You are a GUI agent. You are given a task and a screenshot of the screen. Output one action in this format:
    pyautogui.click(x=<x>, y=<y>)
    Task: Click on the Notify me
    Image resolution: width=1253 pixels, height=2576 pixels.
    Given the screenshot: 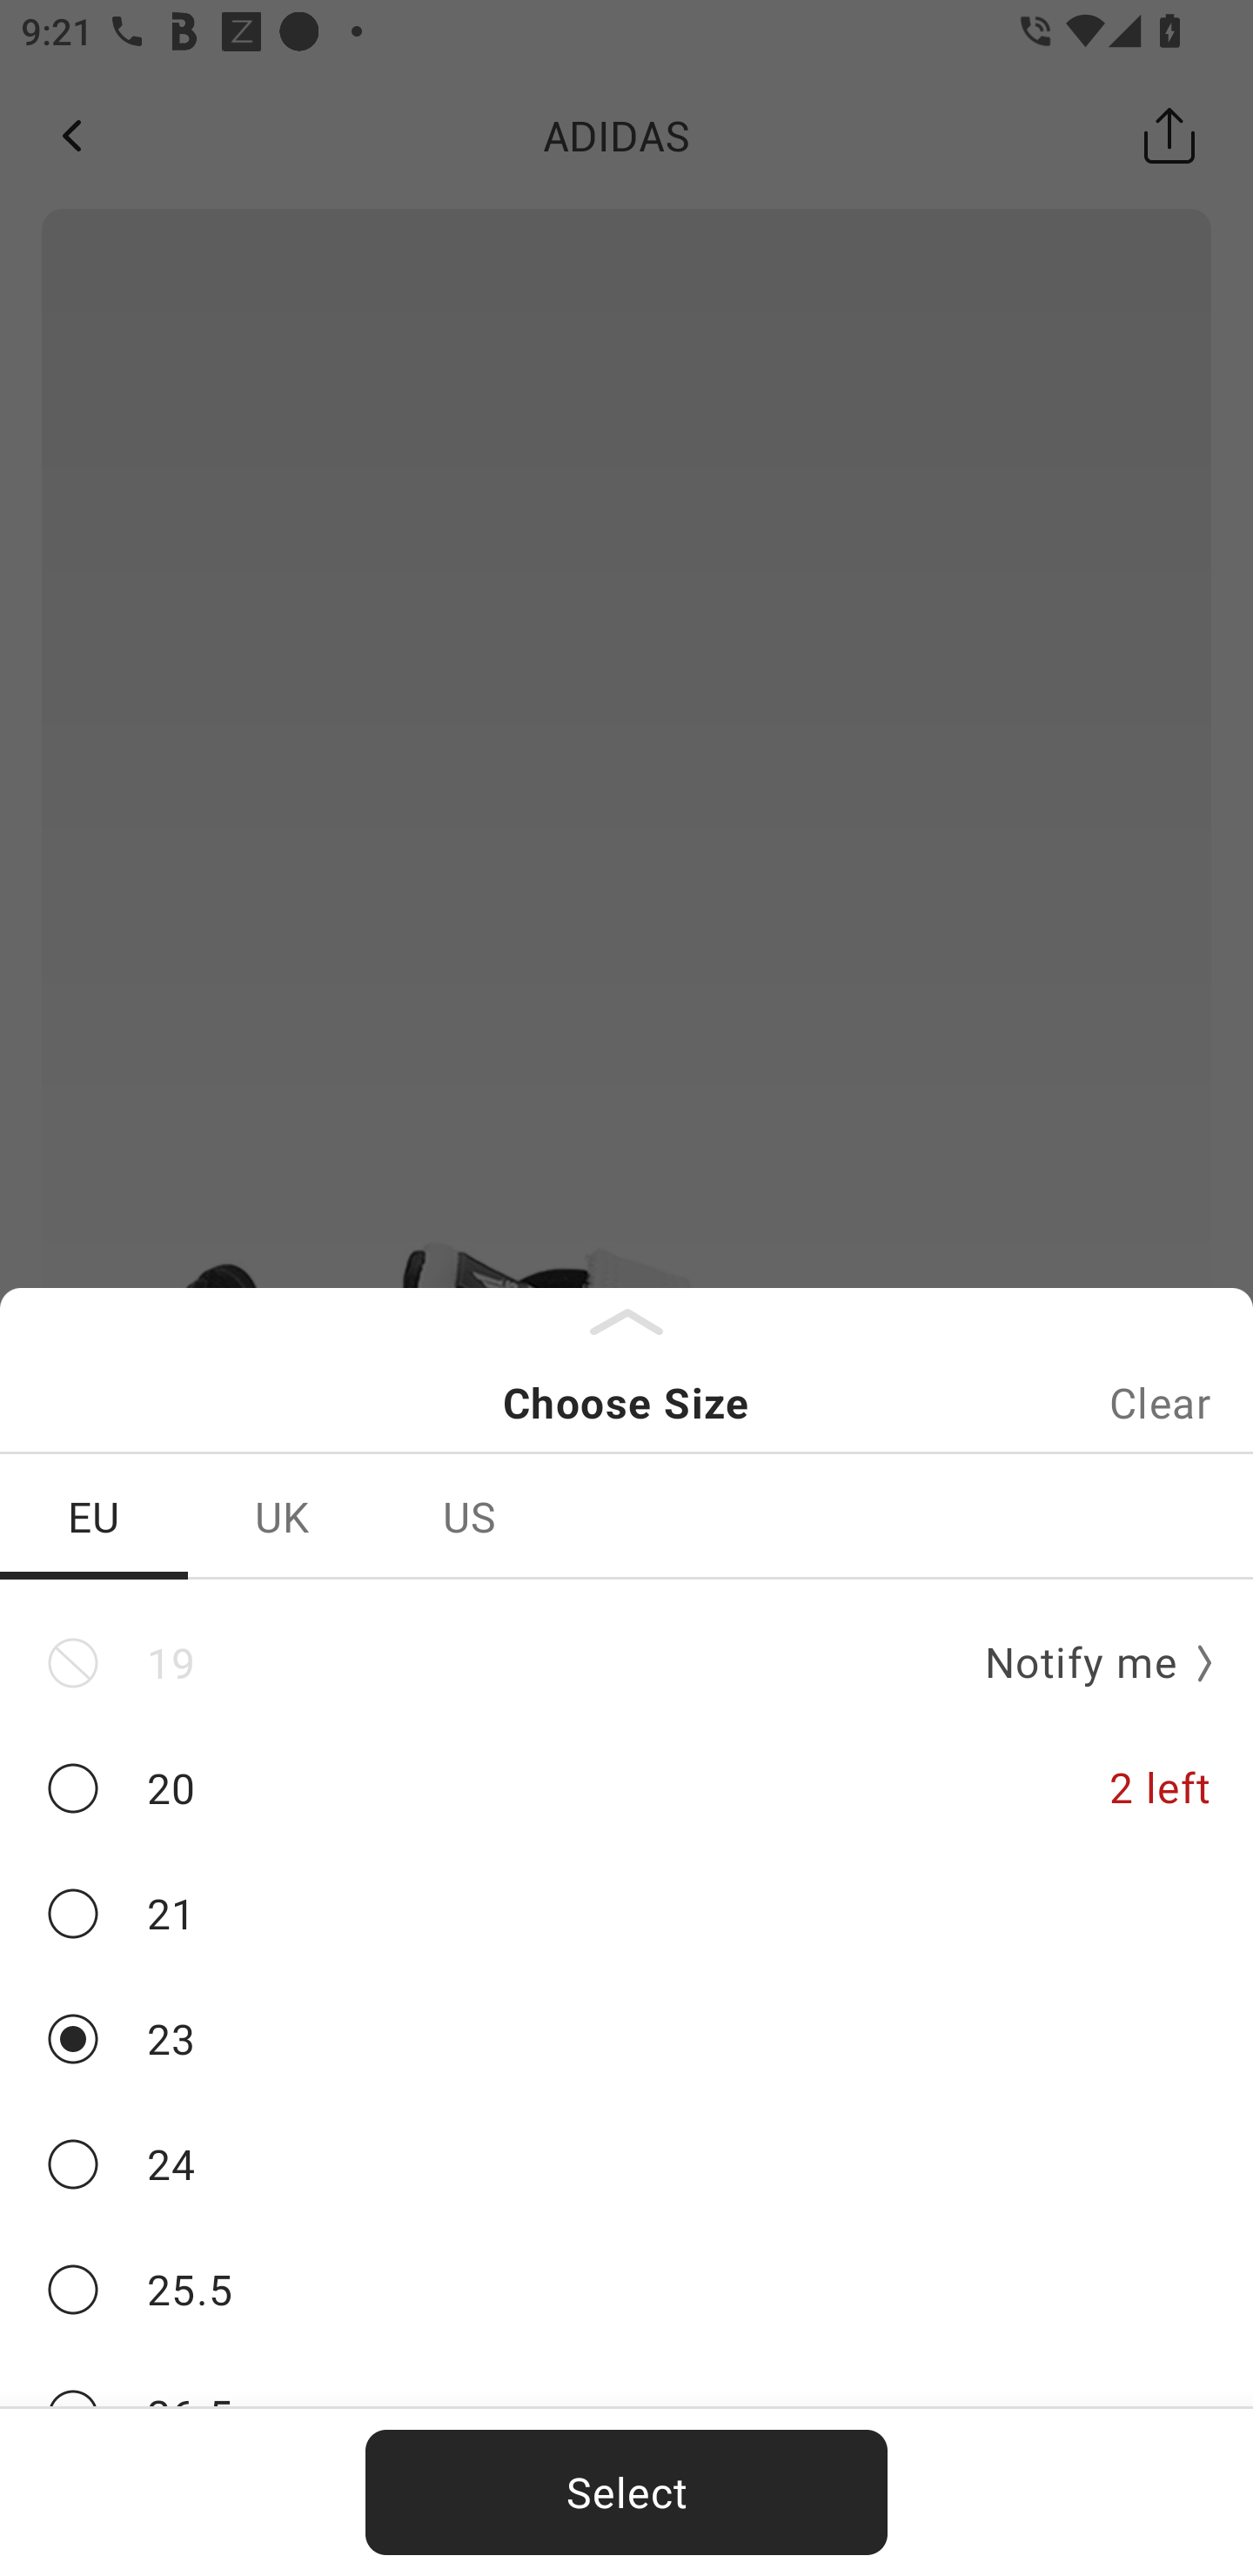 What is the action you would take?
    pyautogui.click(x=1088, y=1664)
    